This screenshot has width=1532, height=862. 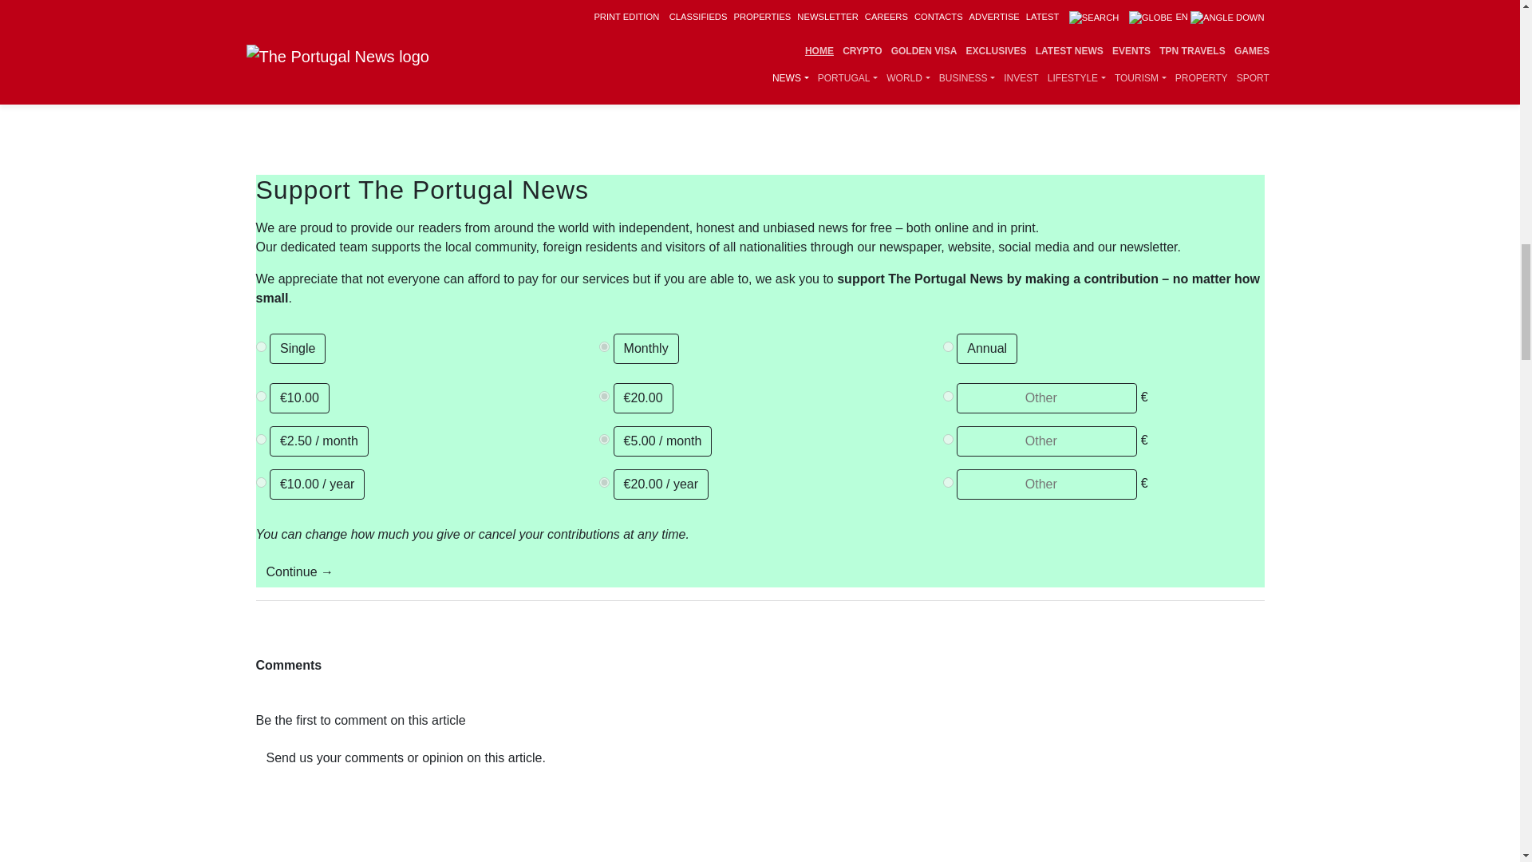 What do you see at coordinates (604, 346) in the screenshot?
I see `P-6T2758016F920900CMGGQYMQ` at bounding box center [604, 346].